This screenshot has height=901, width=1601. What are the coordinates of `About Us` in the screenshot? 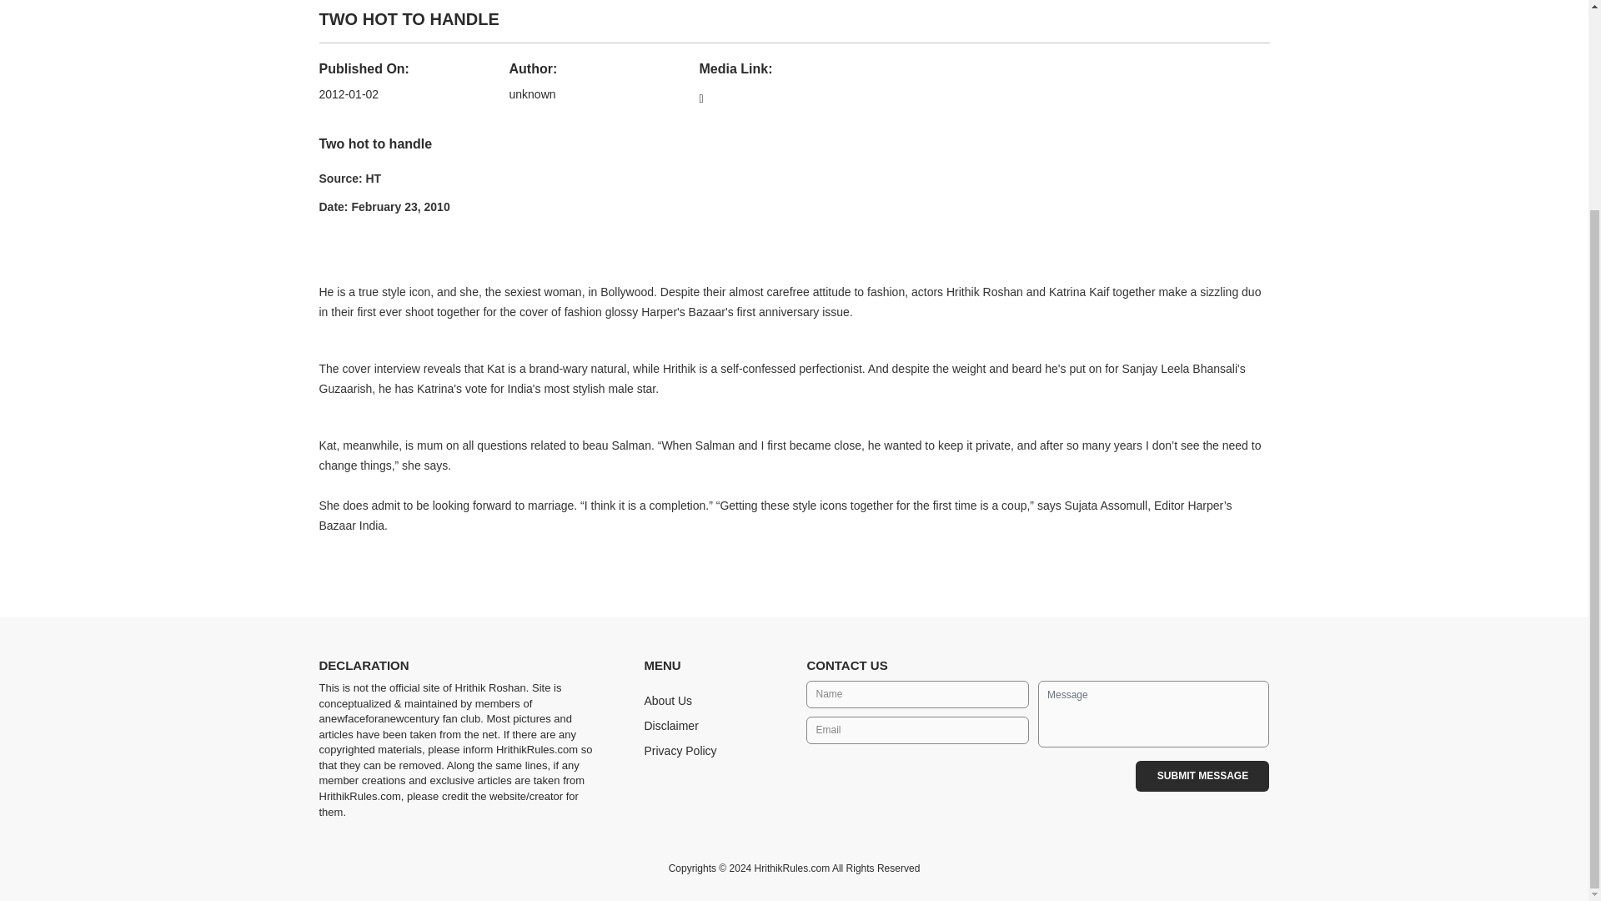 It's located at (667, 700).